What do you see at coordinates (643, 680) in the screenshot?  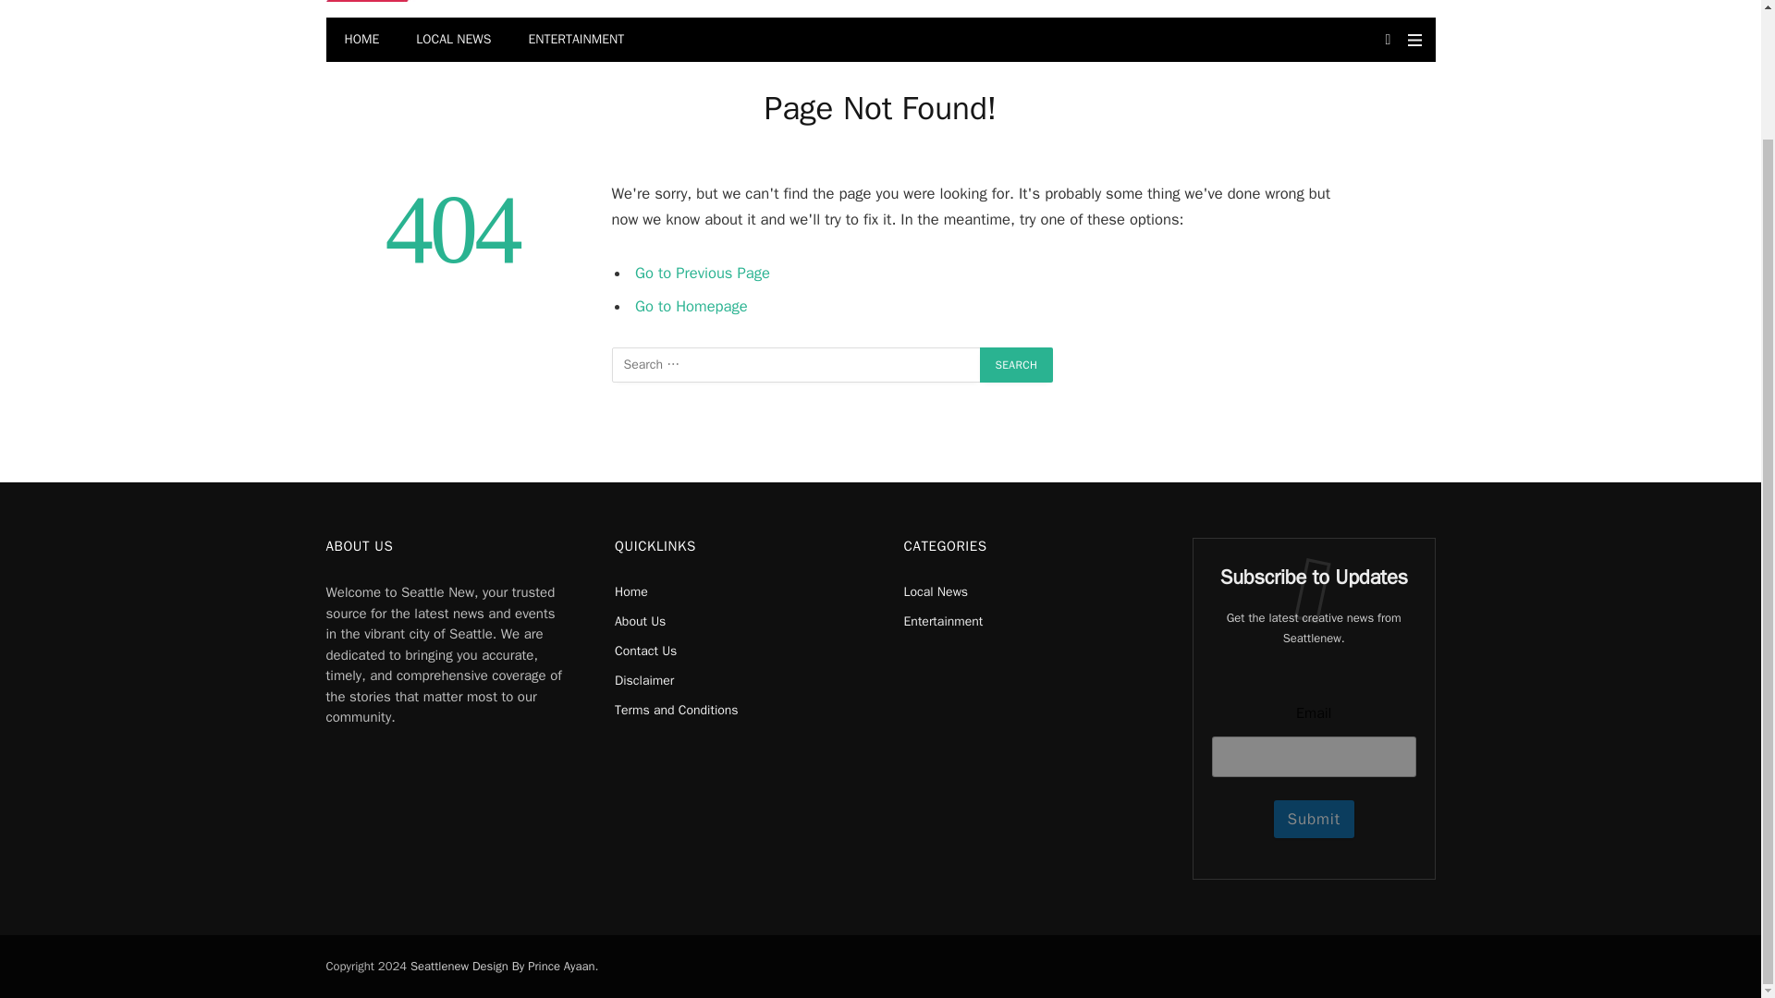 I see `Disclaimer` at bounding box center [643, 680].